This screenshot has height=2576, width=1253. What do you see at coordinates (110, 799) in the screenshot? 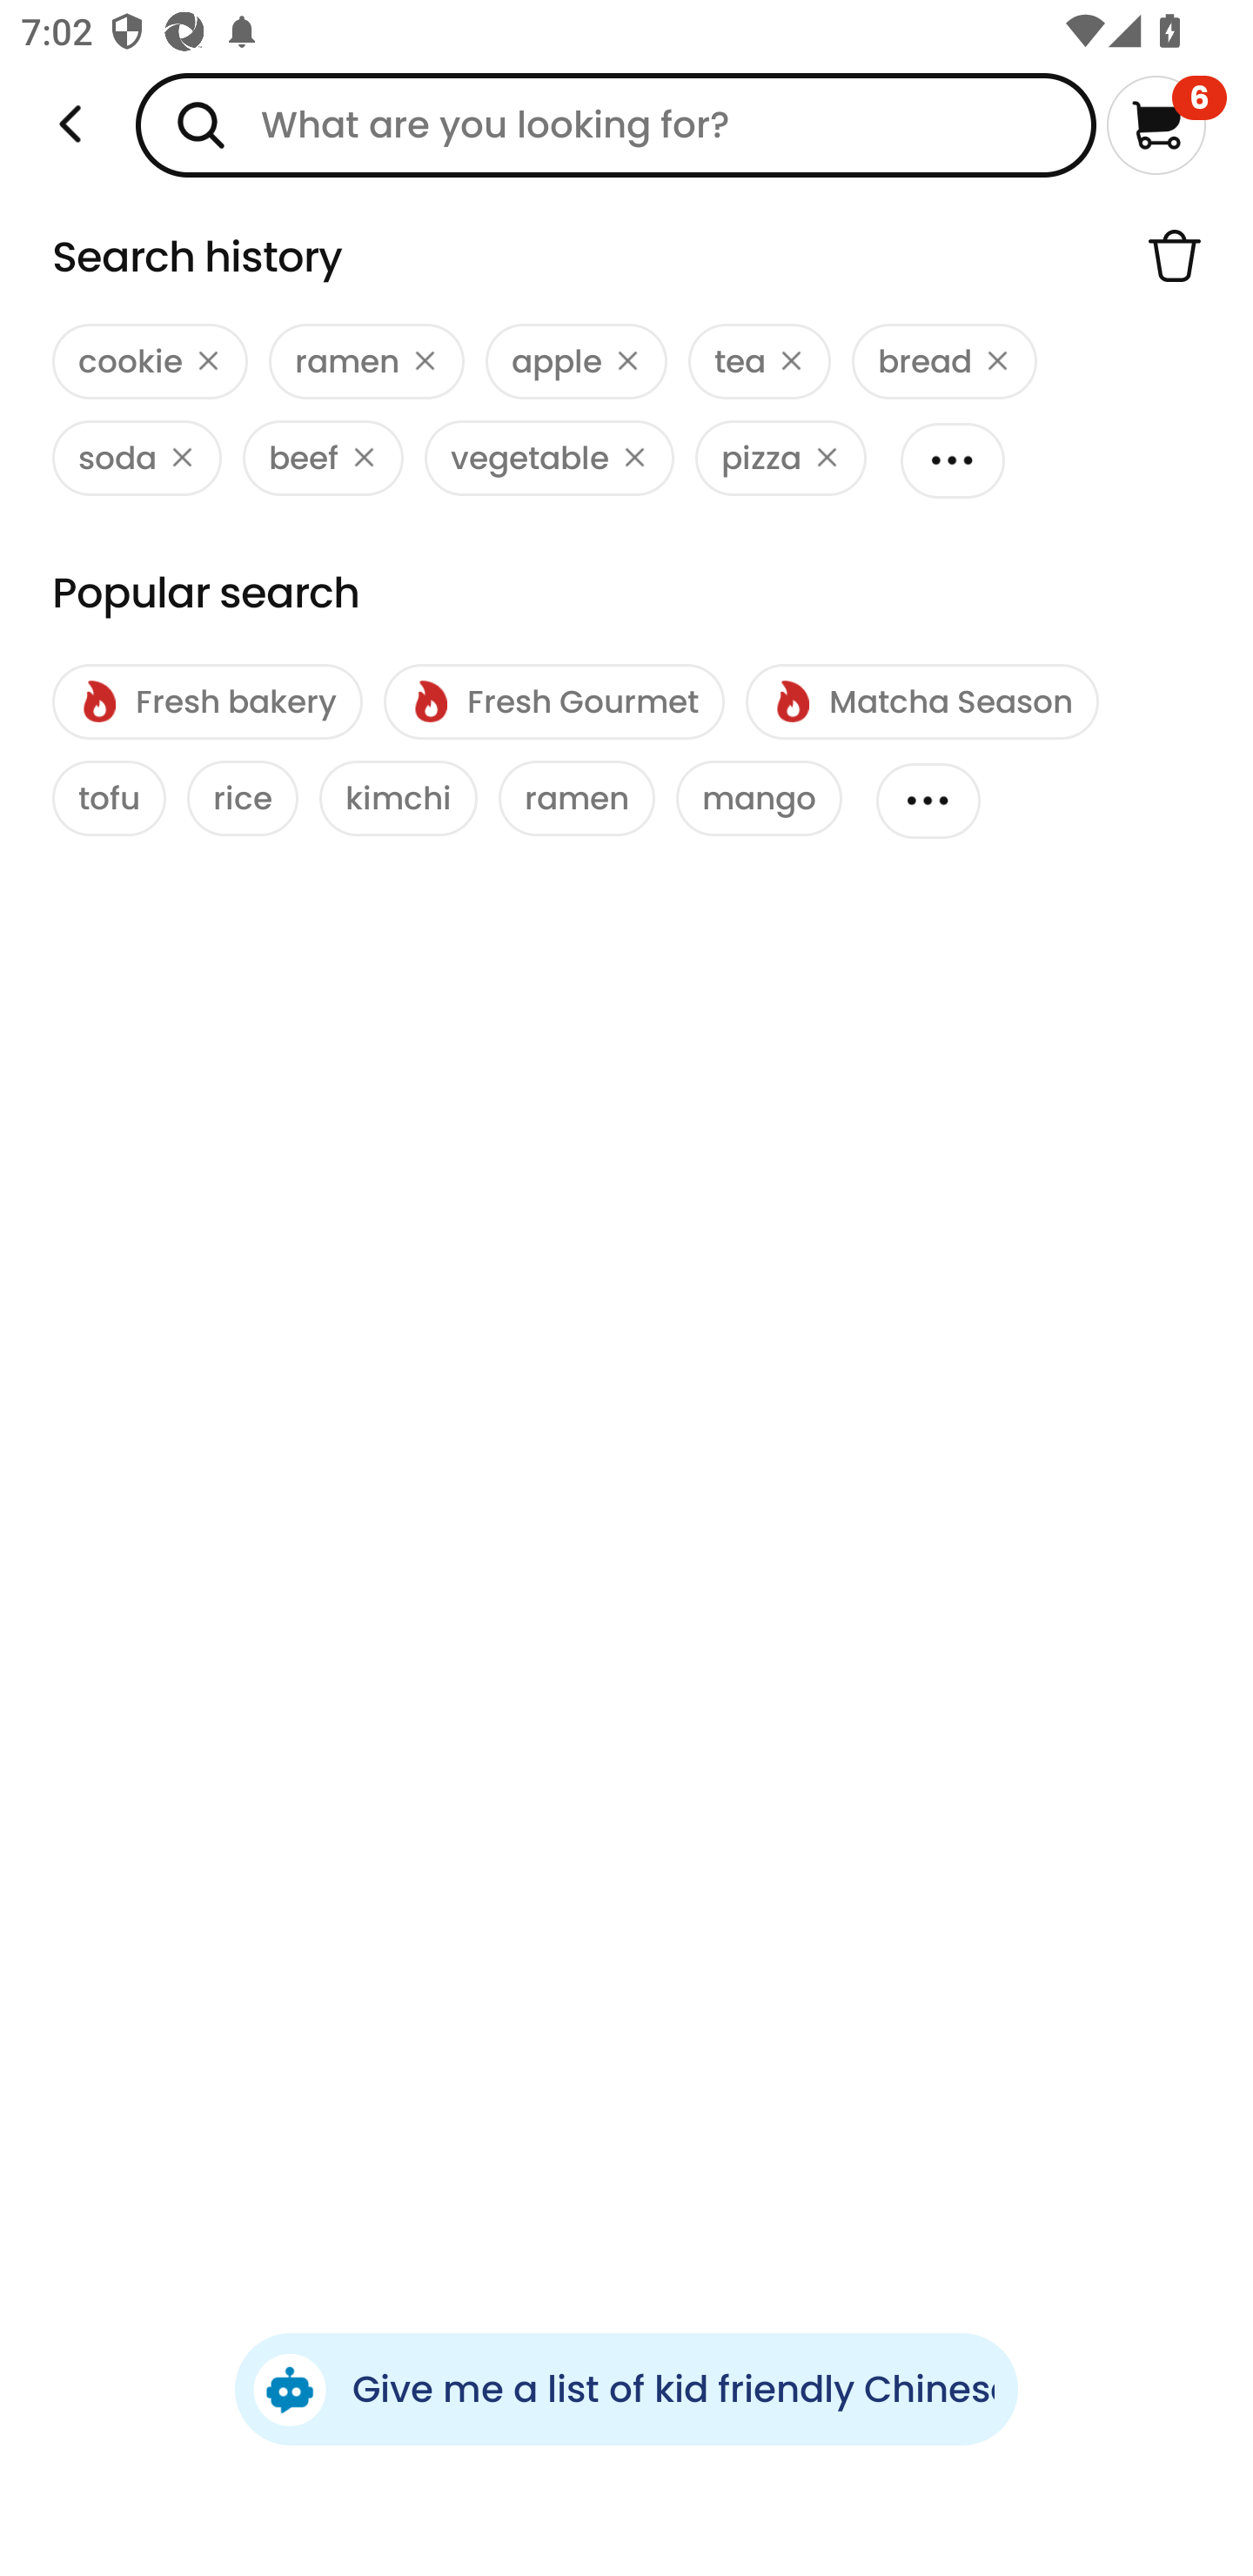
I see `tofu` at bounding box center [110, 799].